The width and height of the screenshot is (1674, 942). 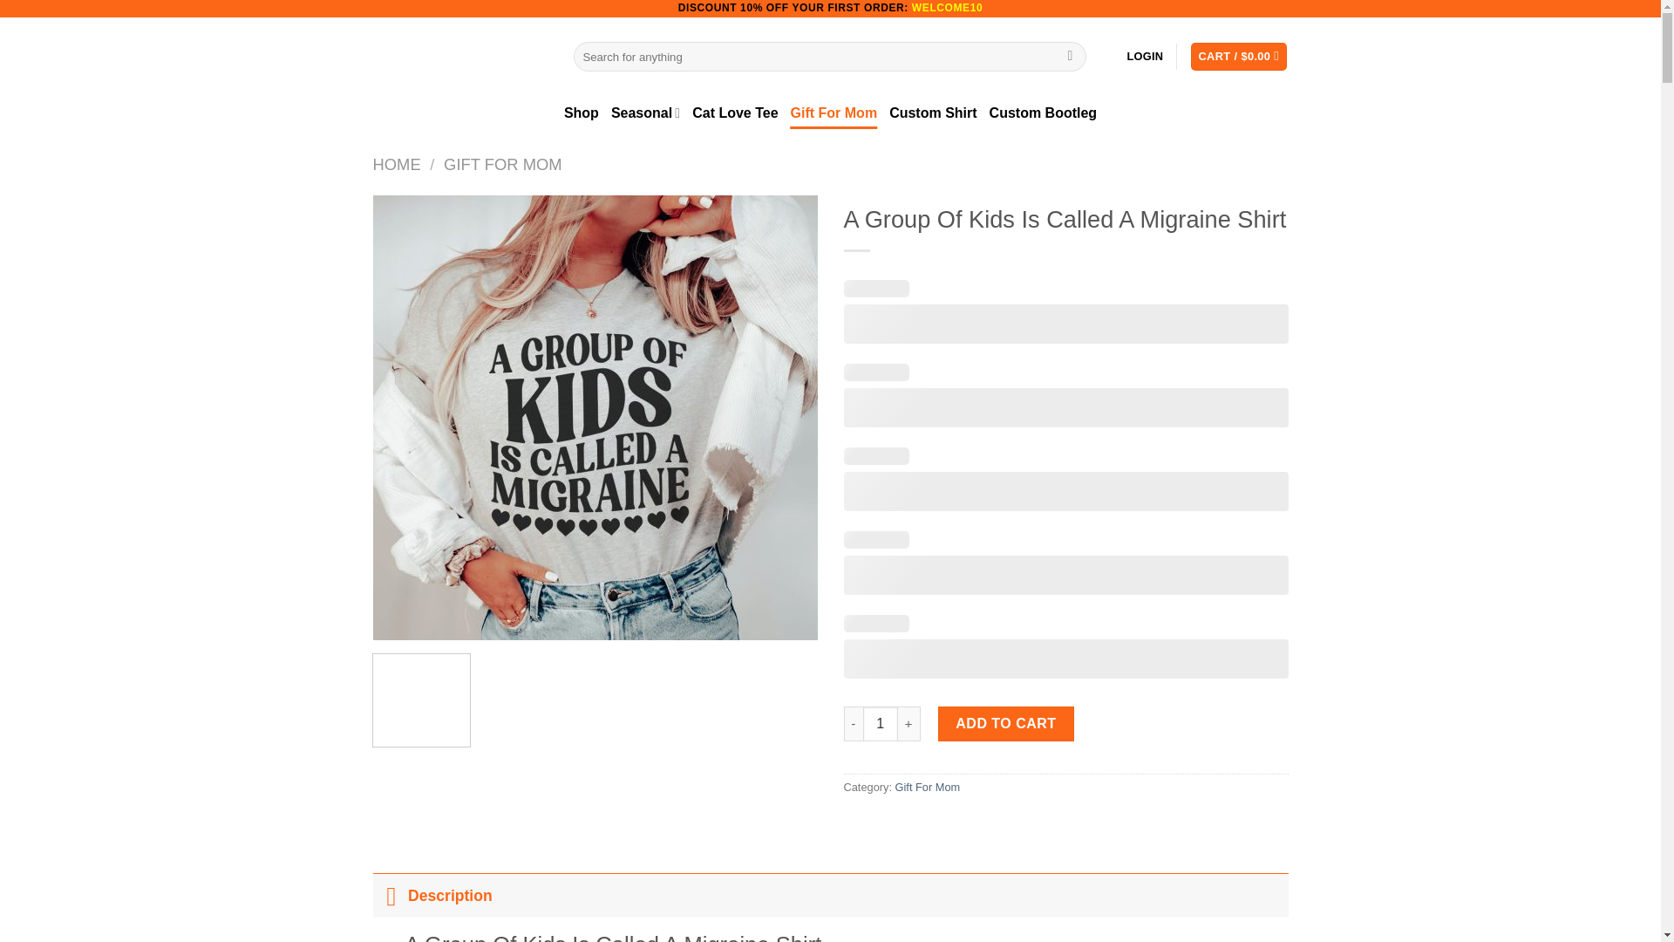 What do you see at coordinates (398, 164) in the screenshot?
I see `HOME` at bounding box center [398, 164].